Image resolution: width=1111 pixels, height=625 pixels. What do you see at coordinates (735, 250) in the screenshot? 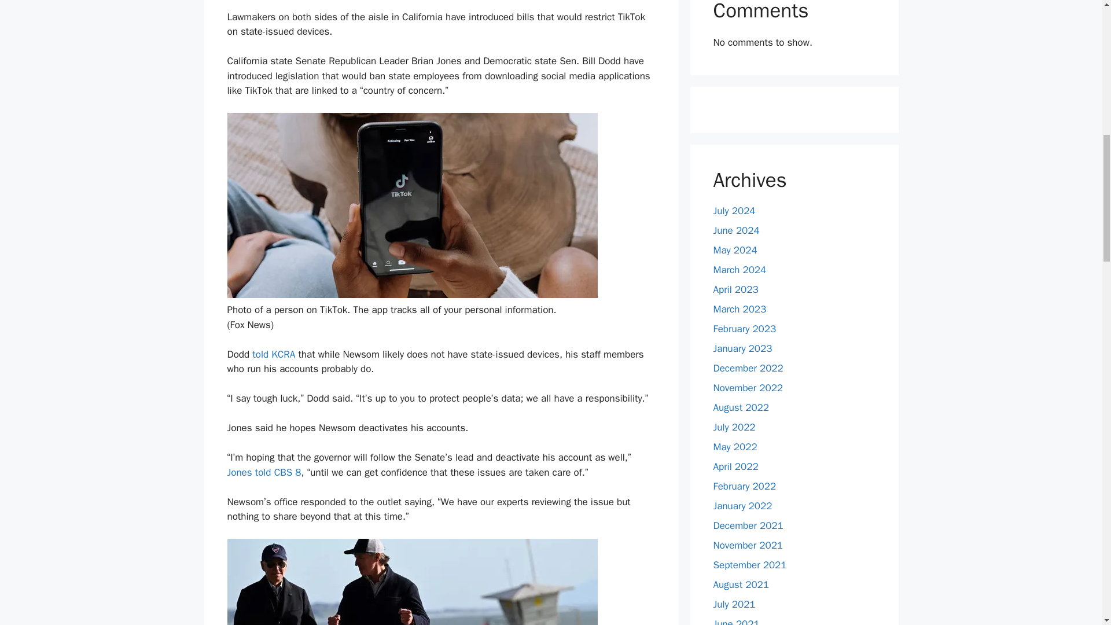
I see `May 2024` at bounding box center [735, 250].